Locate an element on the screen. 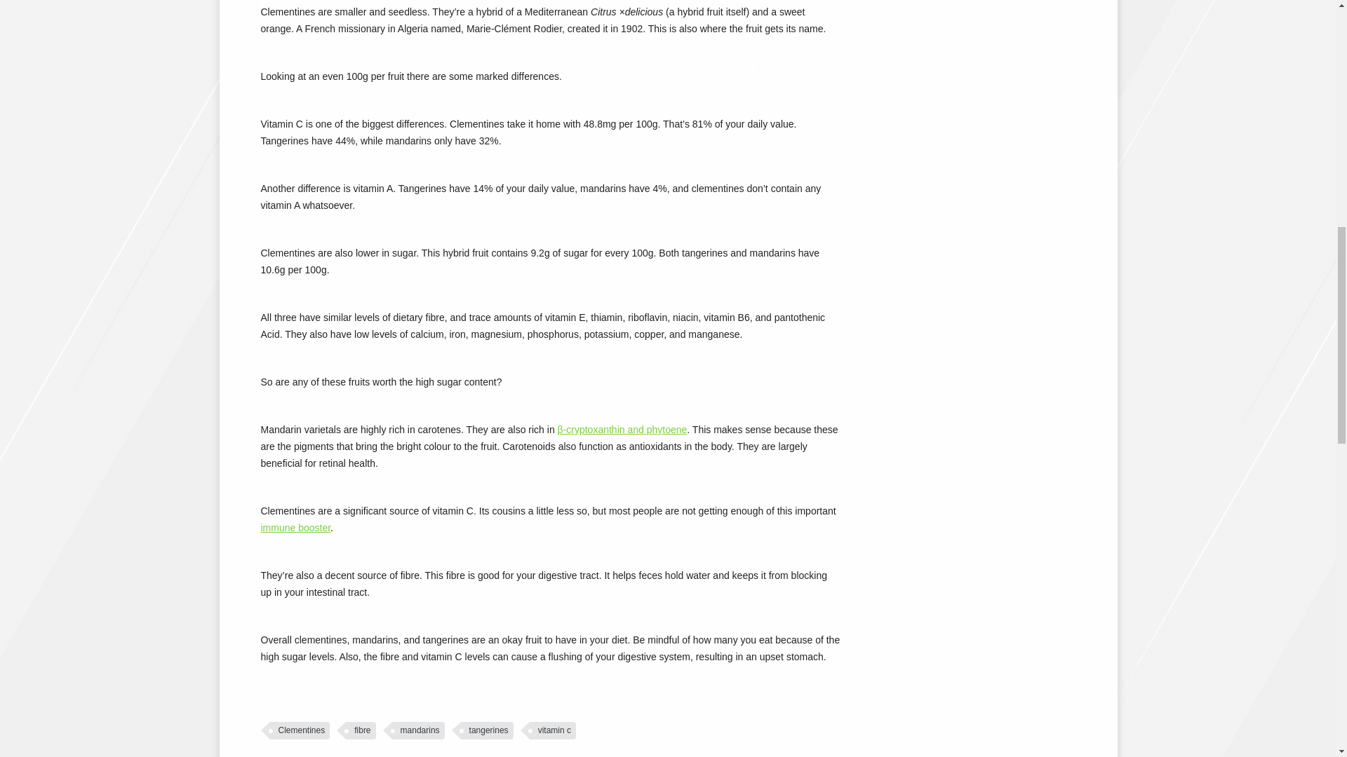  mandarins is located at coordinates (418, 730).